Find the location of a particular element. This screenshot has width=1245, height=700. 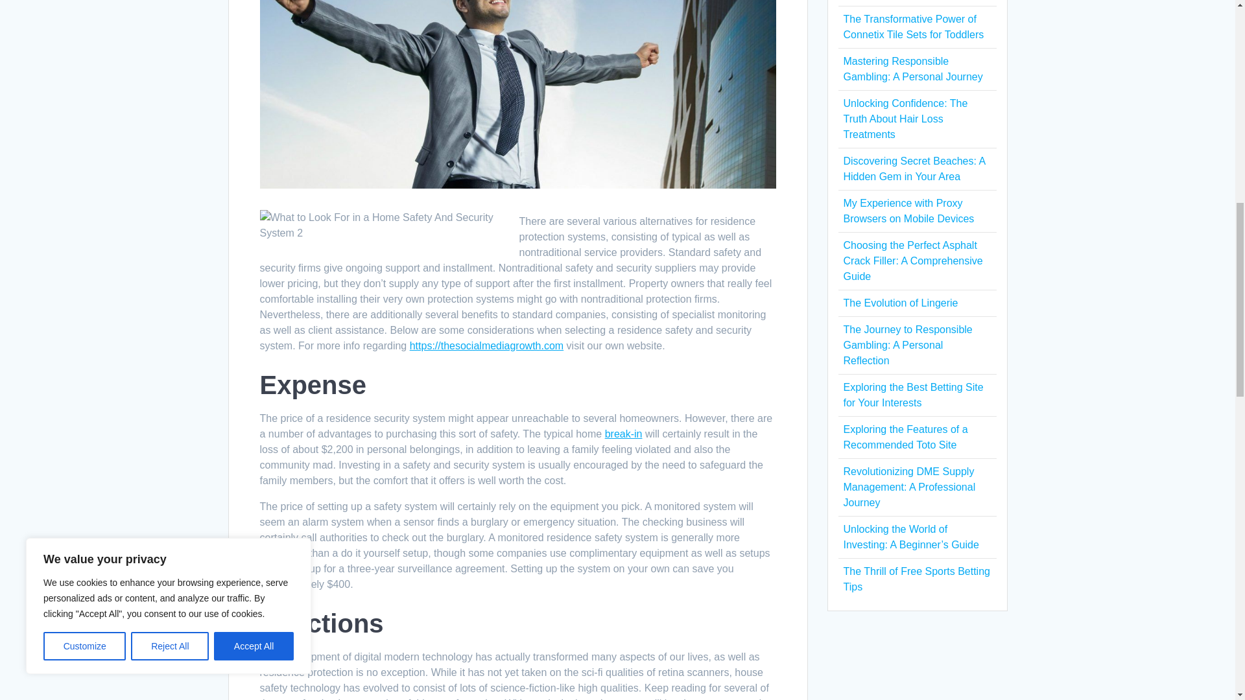

Discovering Secret Beaches: A Hidden Gem in Your Area is located at coordinates (913, 169).